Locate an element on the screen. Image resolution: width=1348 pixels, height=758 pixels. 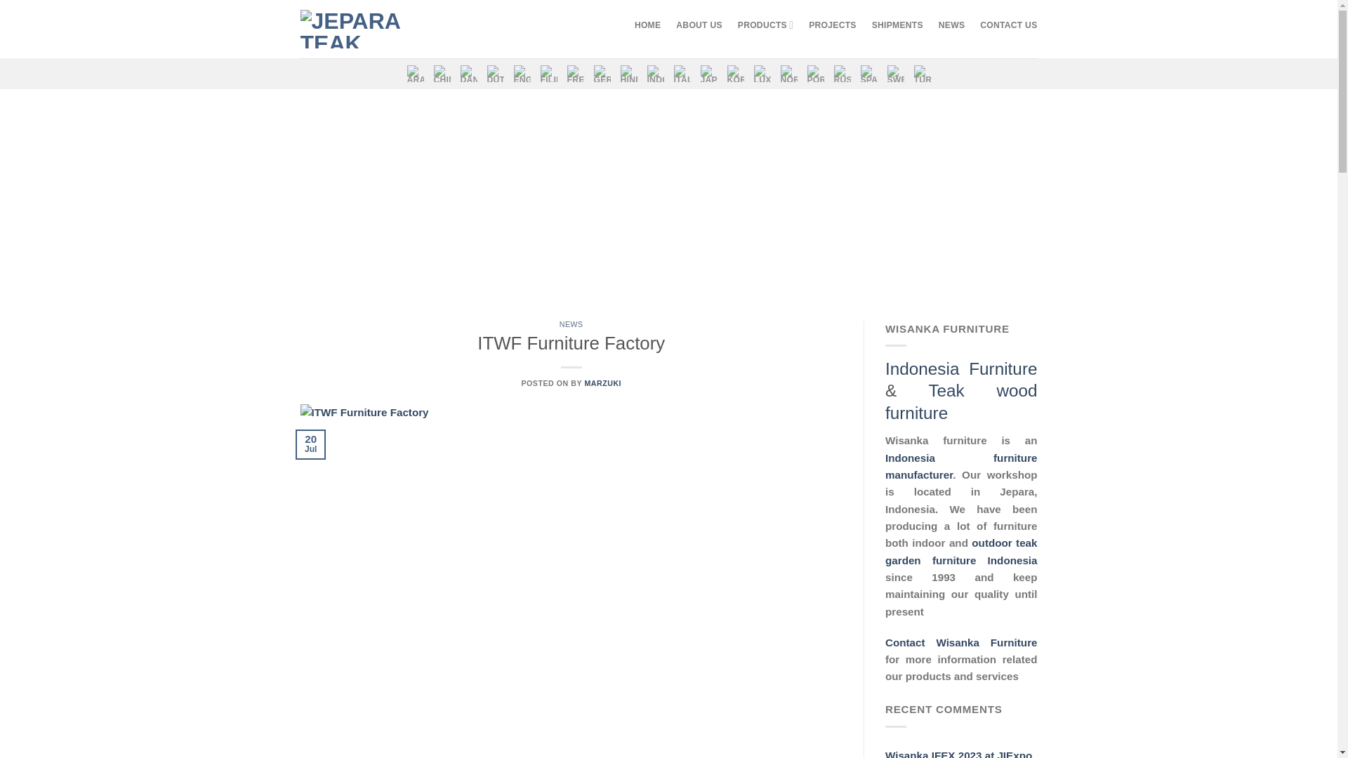
Dutch is located at coordinates (496, 74).